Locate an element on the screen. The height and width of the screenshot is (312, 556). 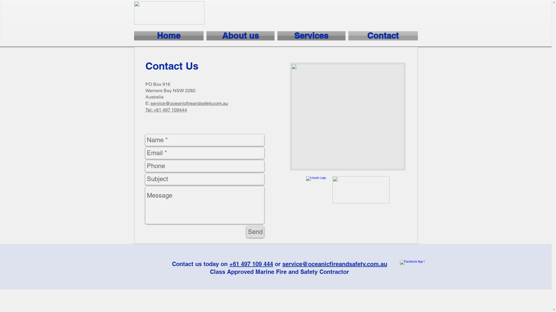
Send is located at coordinates (255, 232).